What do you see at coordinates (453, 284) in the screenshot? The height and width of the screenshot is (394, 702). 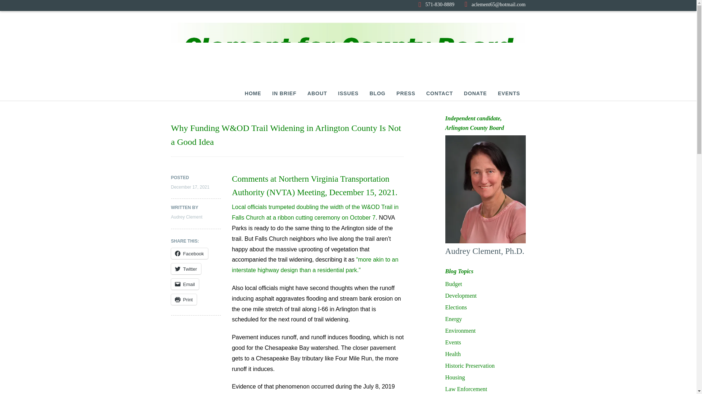 I see `Budget` at bounding box center [453, 284].